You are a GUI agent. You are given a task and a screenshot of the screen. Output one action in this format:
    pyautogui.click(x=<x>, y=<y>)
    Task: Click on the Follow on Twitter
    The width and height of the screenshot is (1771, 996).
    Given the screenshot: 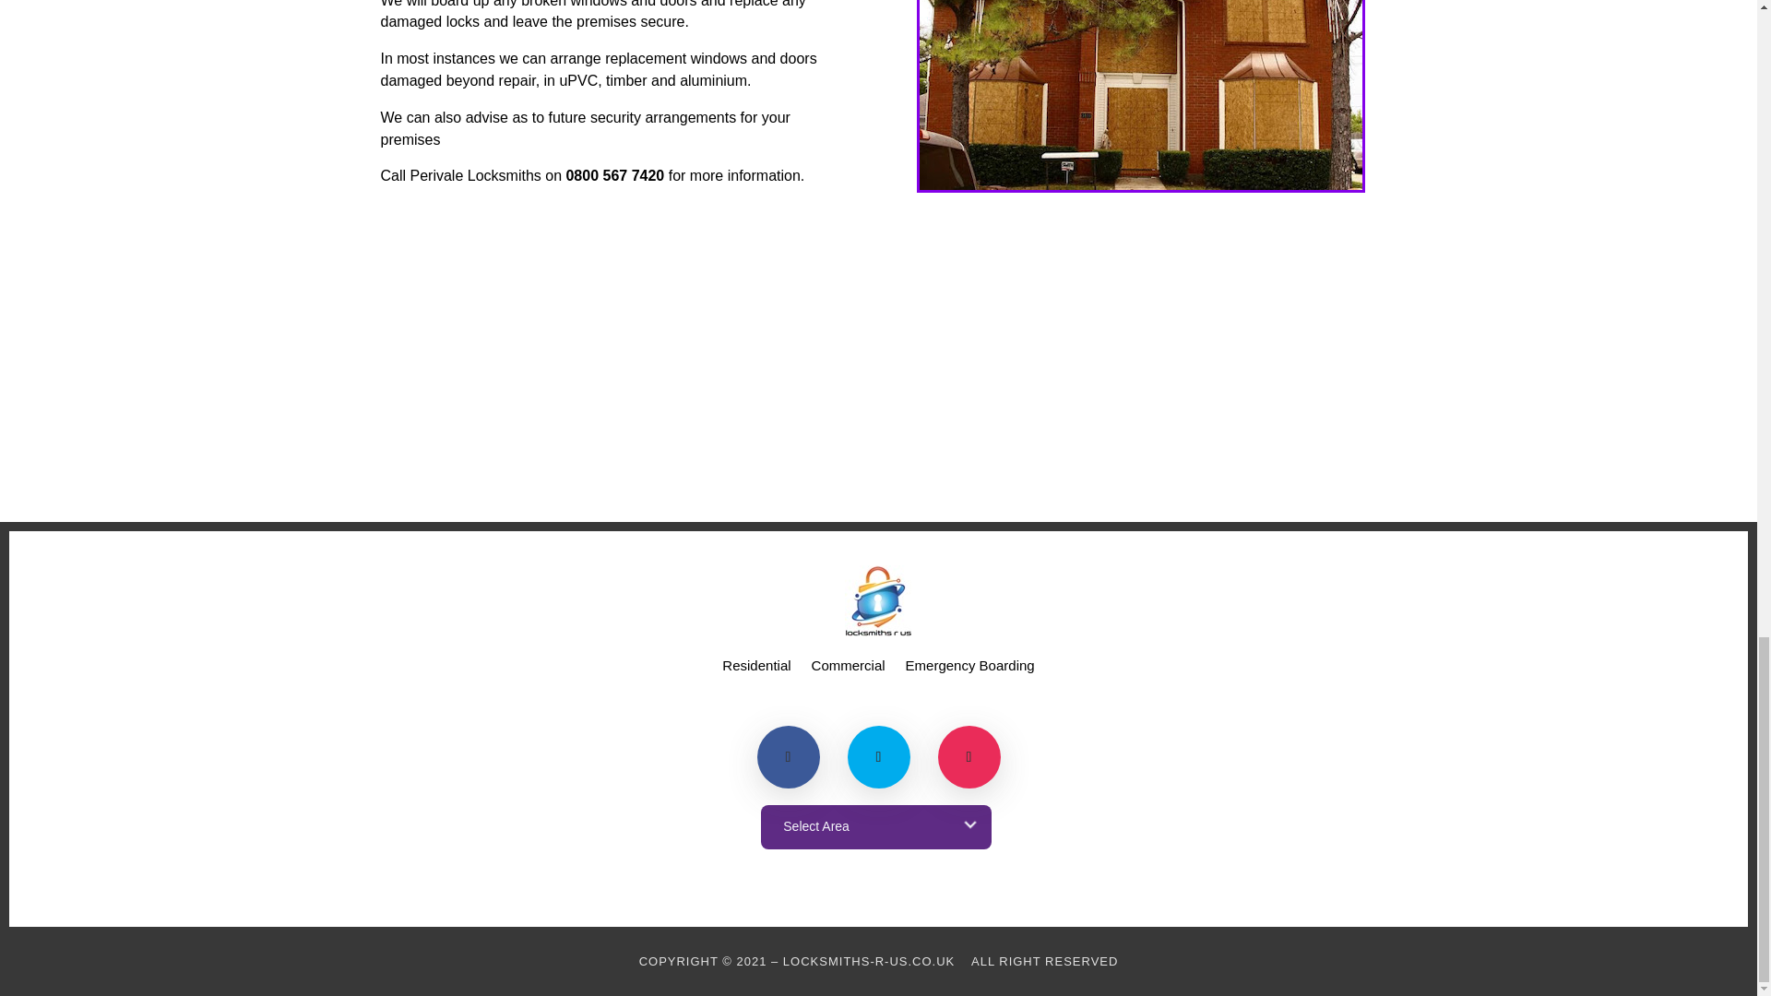 What is the action you would take?
    pyautogui.click(x=878, y=757)
    